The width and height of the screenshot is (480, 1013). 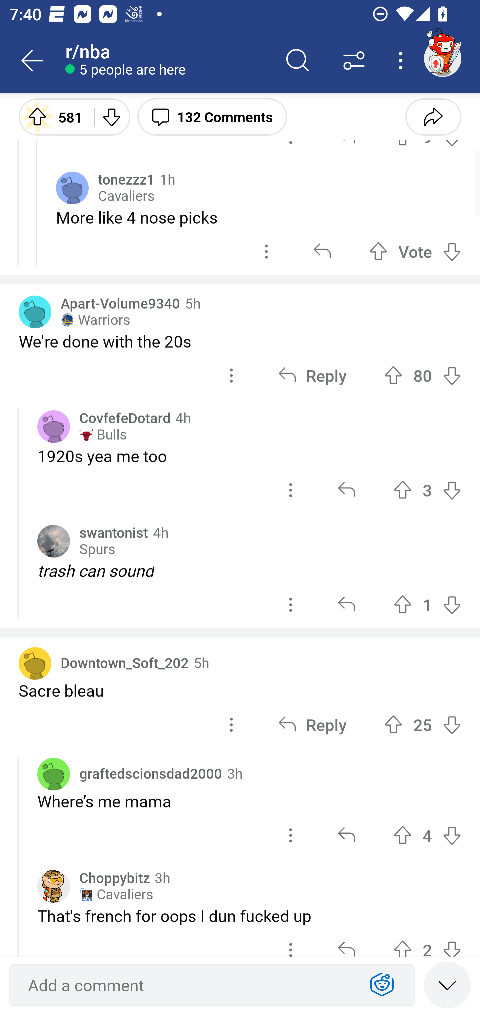 What do you see at coordinates (35, 663) in the screenshot?
I see `Avatar` at bounding box center [35, 663].